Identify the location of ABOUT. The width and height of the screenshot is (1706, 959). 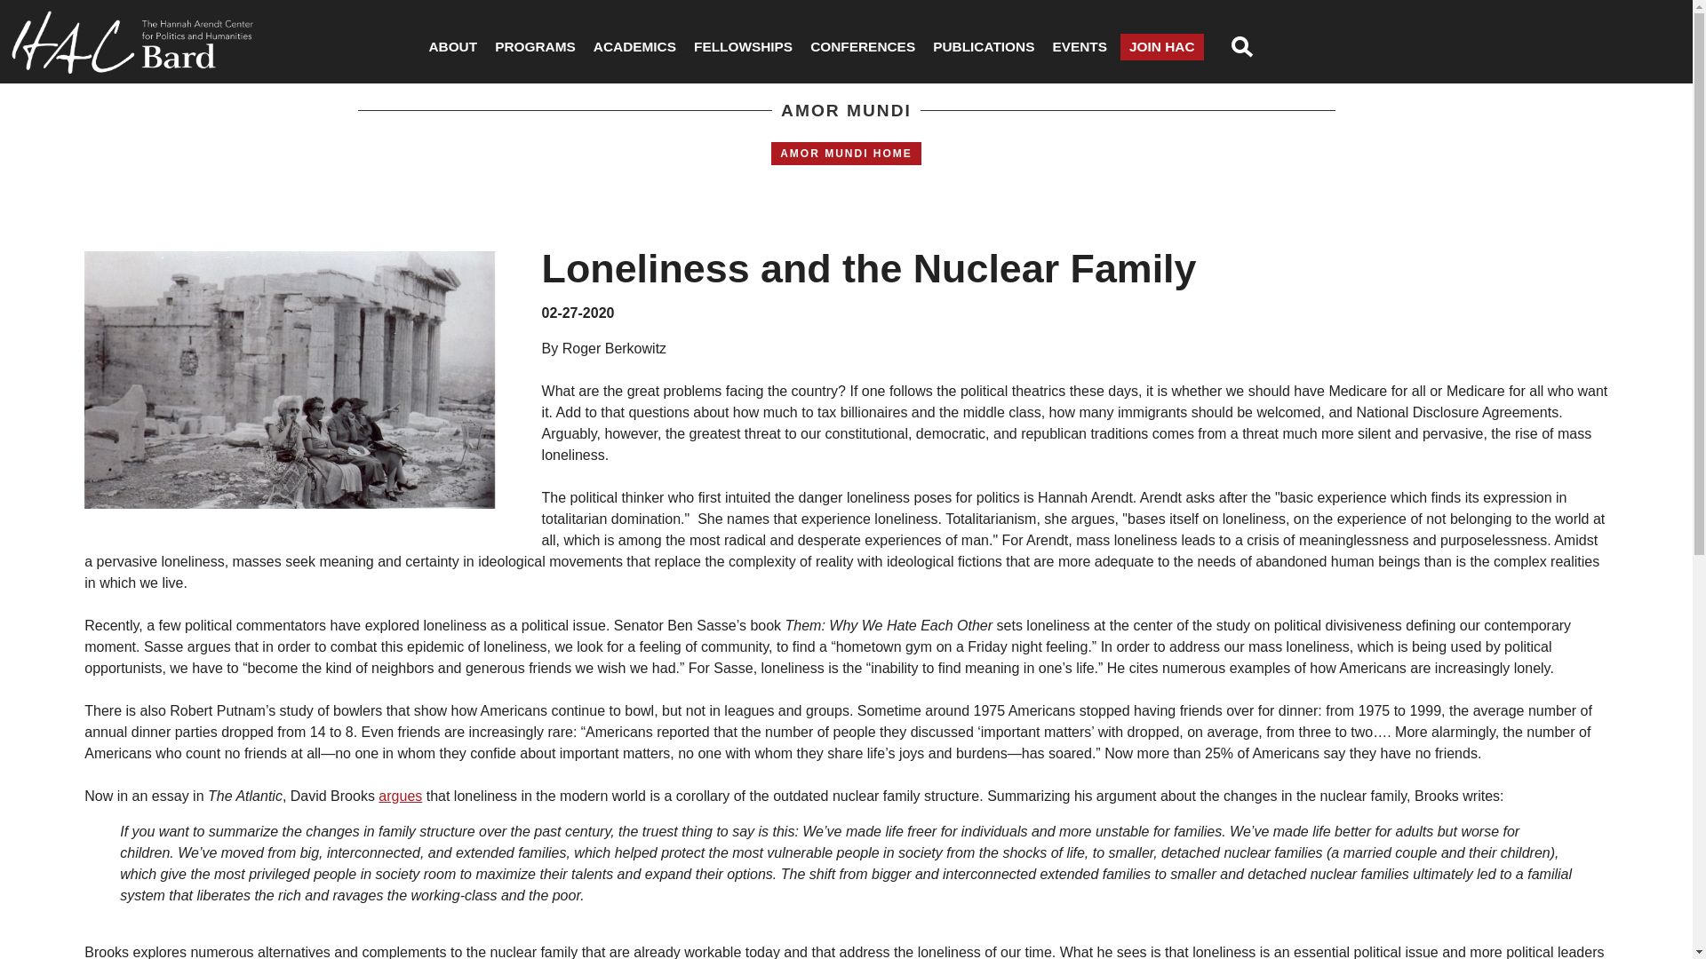
(453, 46).